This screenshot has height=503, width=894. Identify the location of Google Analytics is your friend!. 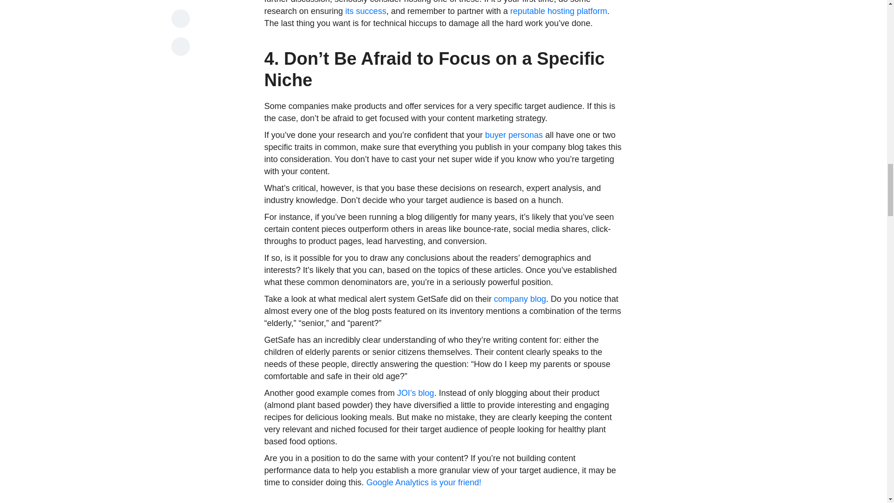
(424, 483).